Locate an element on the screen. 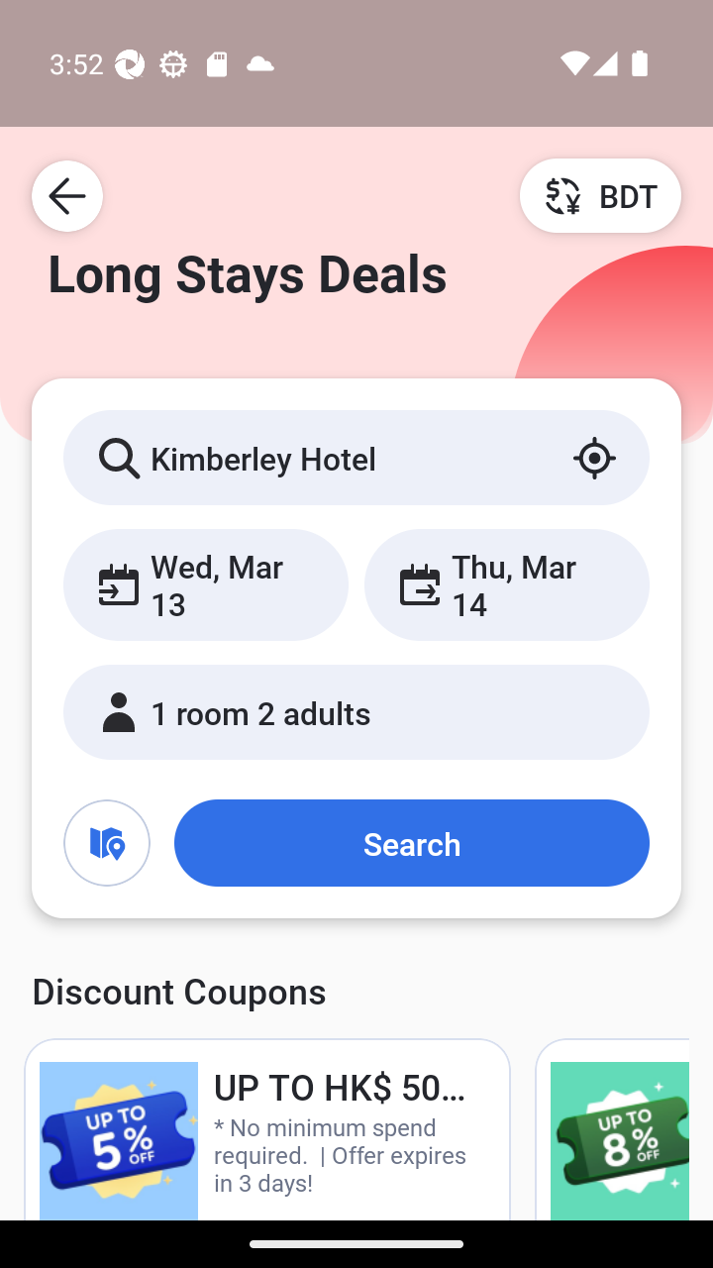 Image resolution: width=713 pixels, height=1268 pixels. Search is located at coordinates (411, 842).